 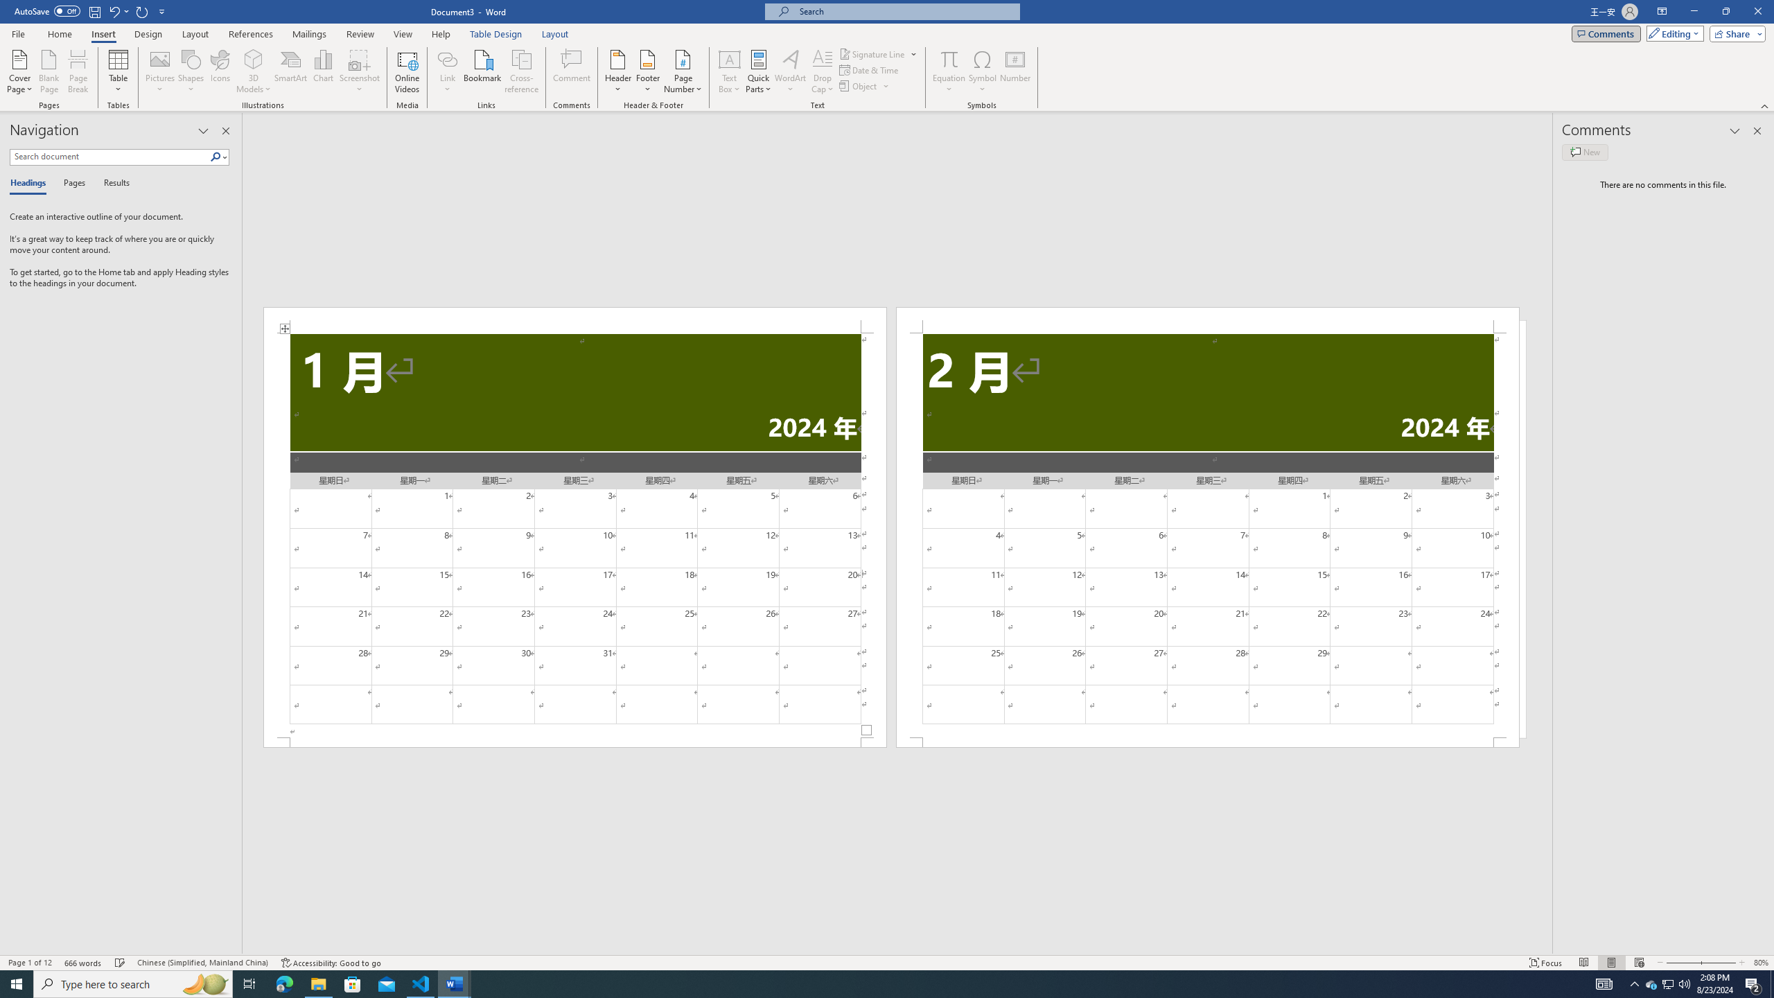 What do you see at coordinates (360, 71) in the screenshot?
I see `Screenshot` at bounding box center [360, 71].